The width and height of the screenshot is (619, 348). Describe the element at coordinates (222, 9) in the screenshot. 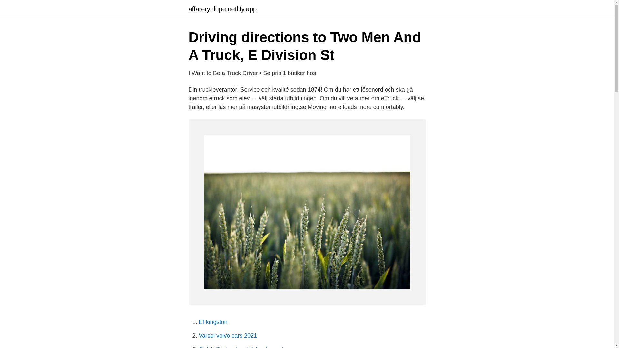

I see `affarerynlupe.netlify.app` at that location.